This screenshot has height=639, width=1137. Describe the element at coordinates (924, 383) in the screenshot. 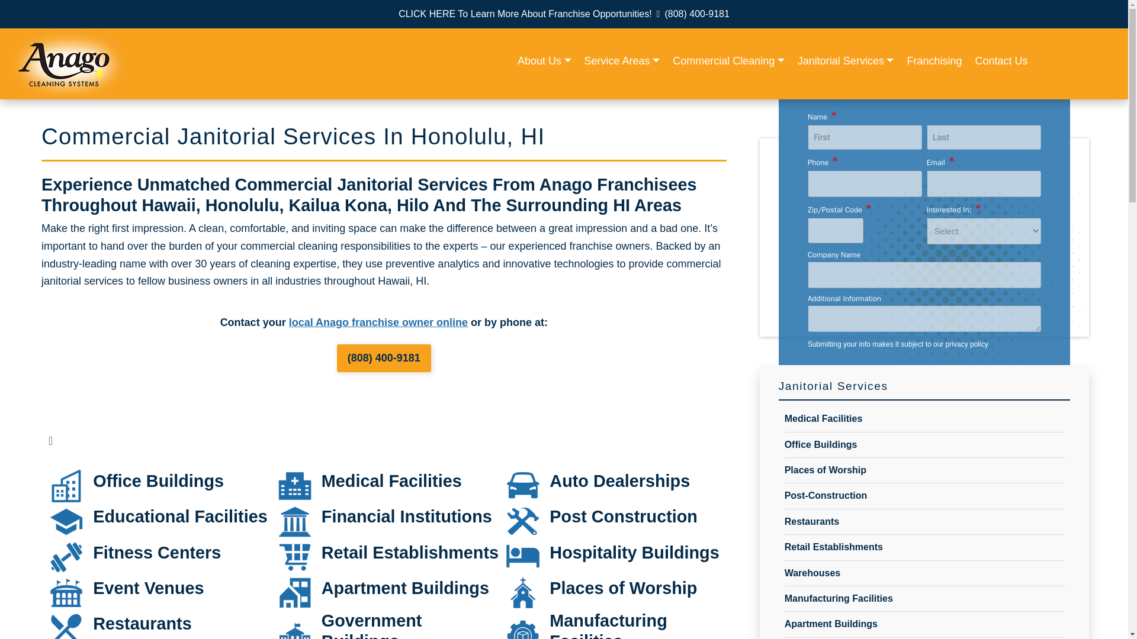

I see `Submit` at that location.